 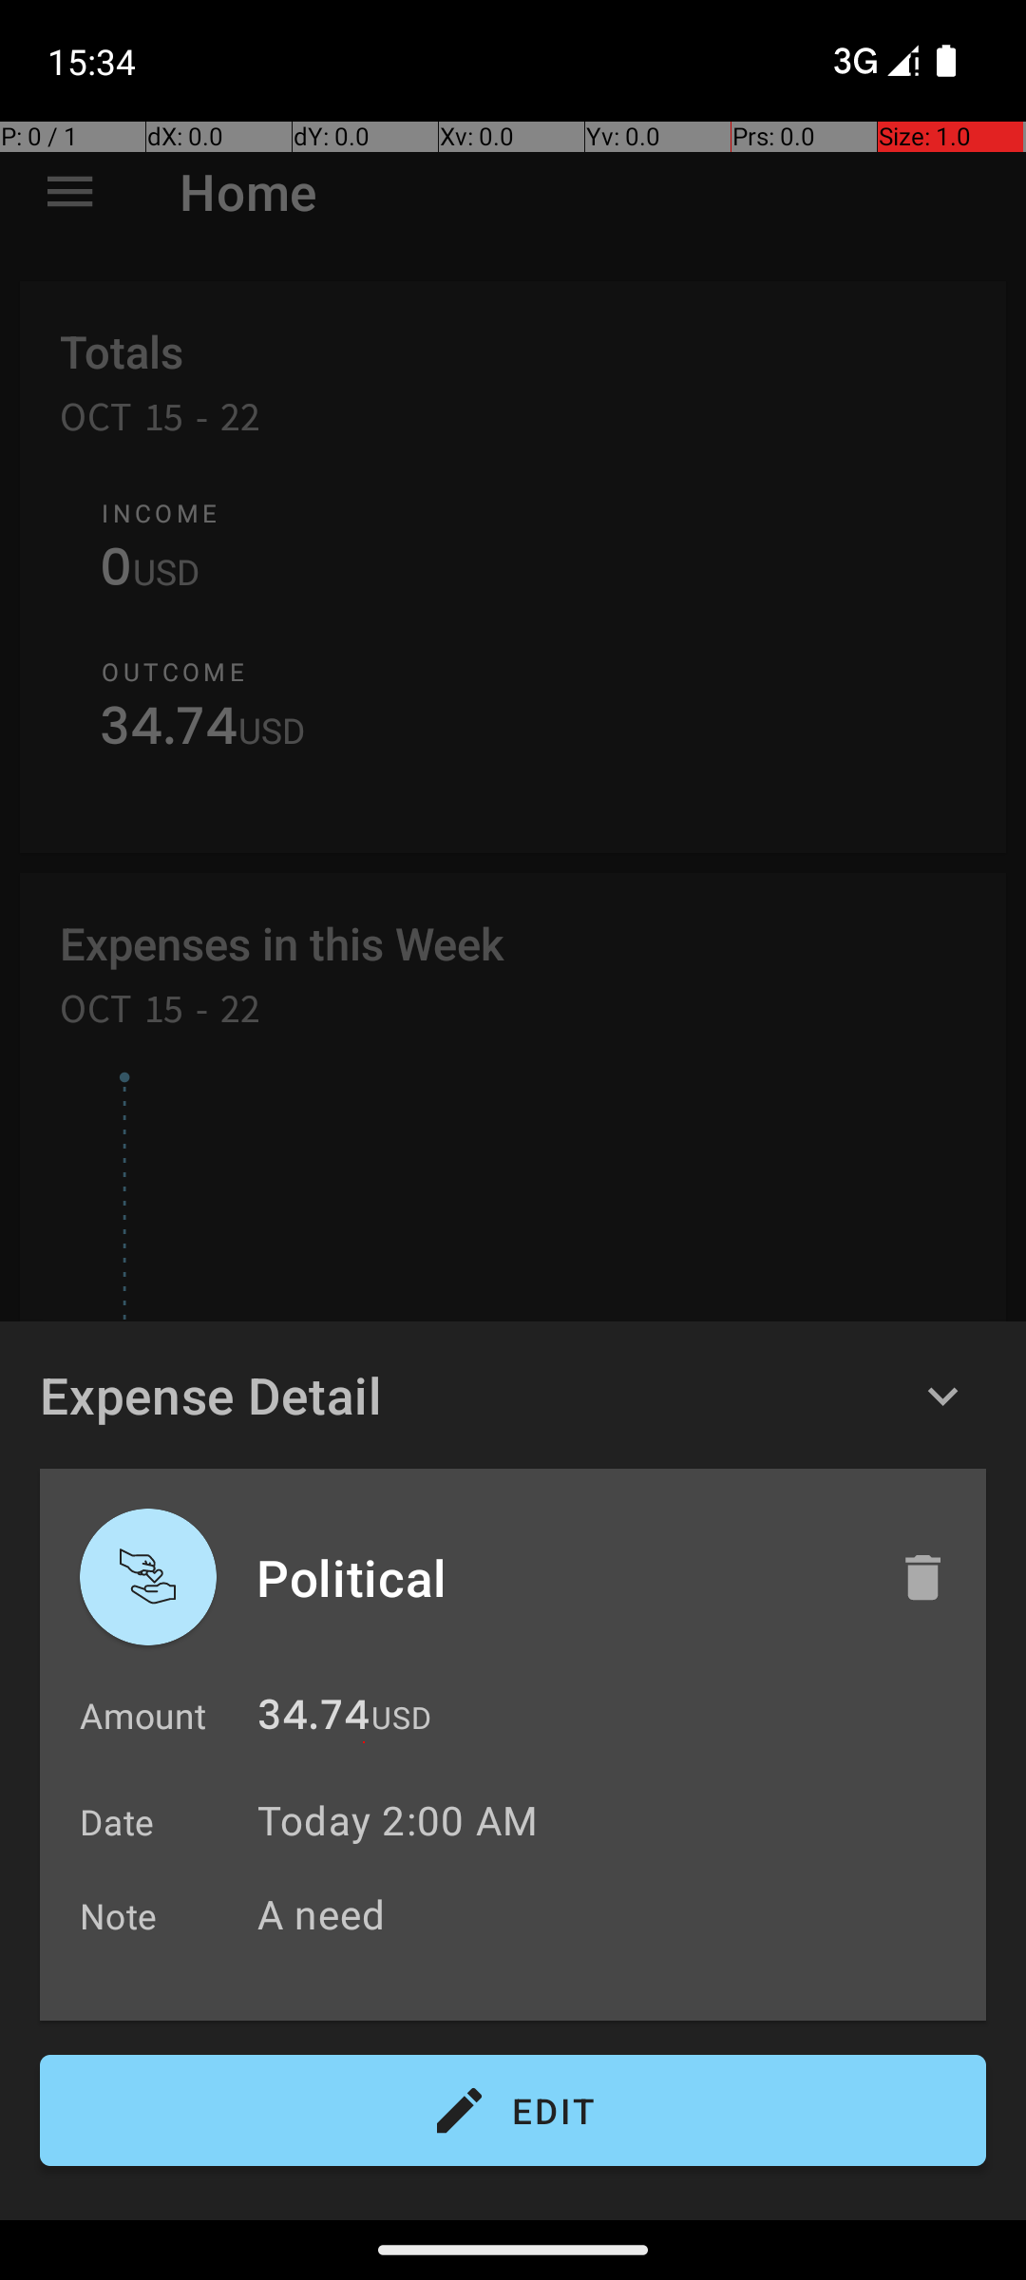 What do you see at coordinates (612, 1913) in the screenshot?
I see `A need` at bounding box center [612, 1913].